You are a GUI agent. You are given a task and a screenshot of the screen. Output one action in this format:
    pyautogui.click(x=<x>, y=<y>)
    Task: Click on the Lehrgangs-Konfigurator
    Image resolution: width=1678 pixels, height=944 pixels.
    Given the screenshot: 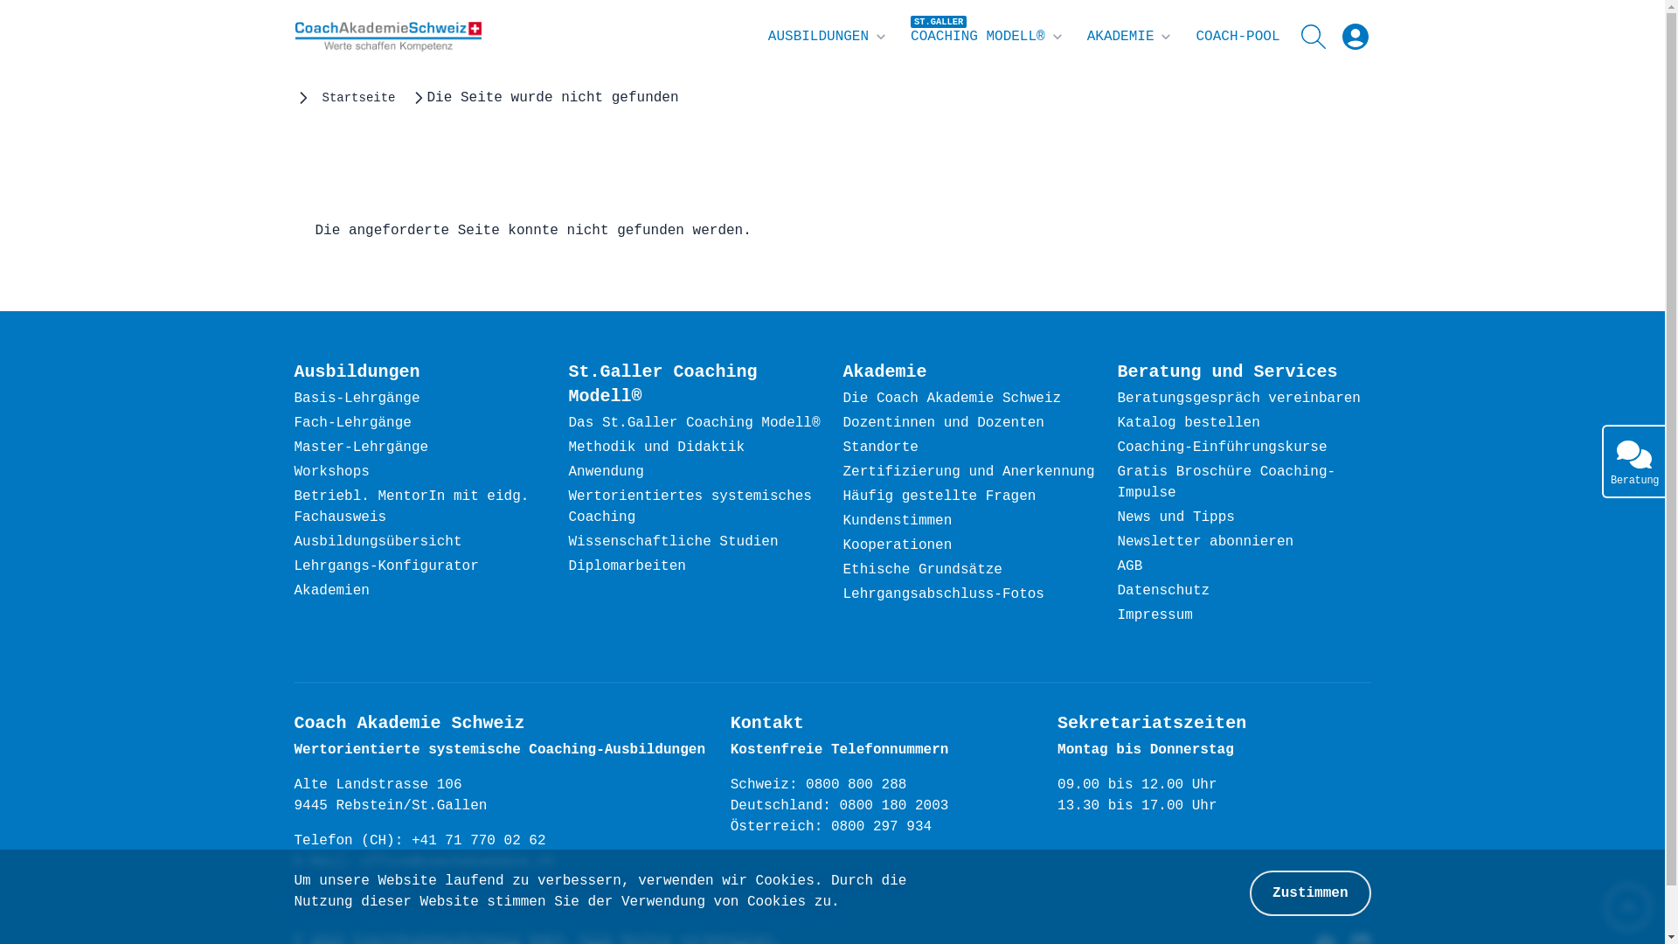 What is the action you would take?
    pyautogui.click(x=386, y=567)
    